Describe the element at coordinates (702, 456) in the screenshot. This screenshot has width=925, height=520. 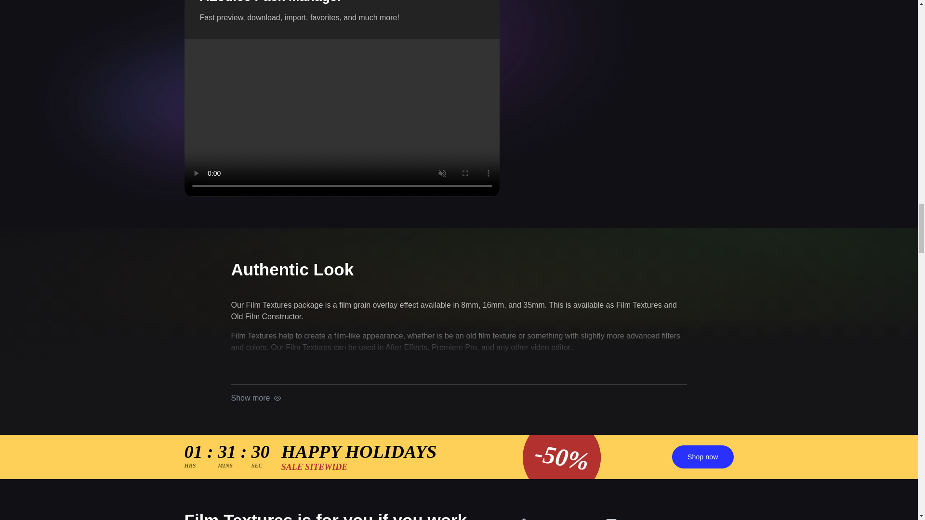
I see `Shop now` at that location.